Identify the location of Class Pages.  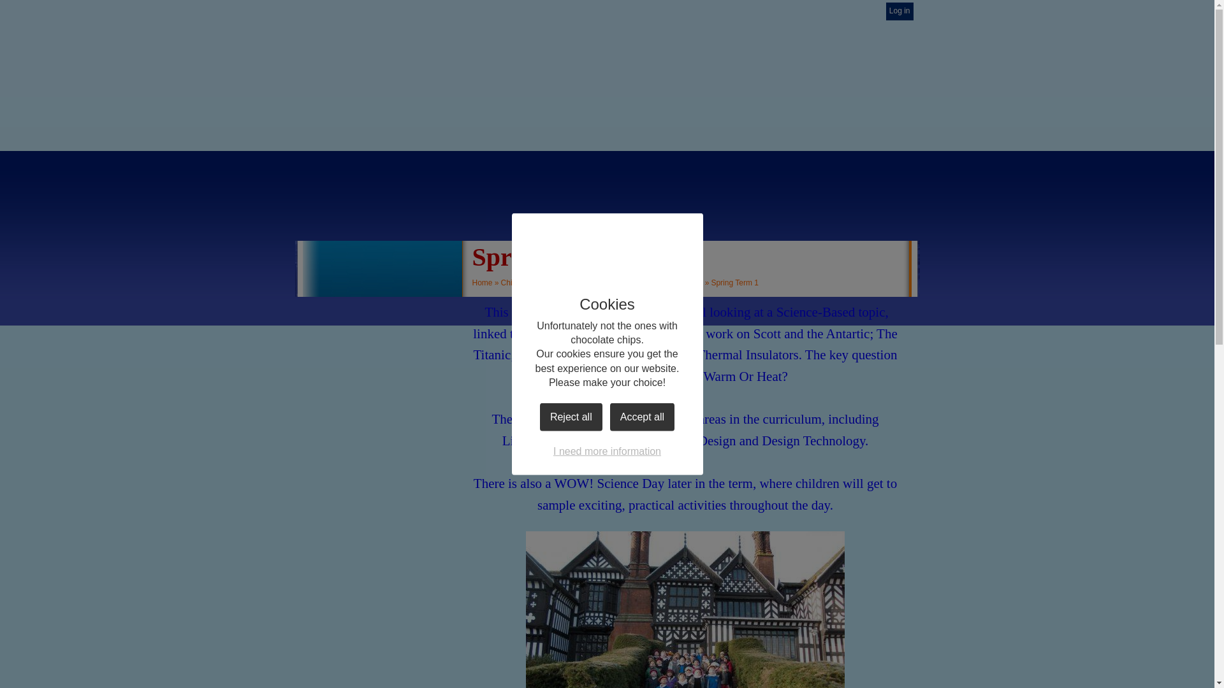
(558, 283).